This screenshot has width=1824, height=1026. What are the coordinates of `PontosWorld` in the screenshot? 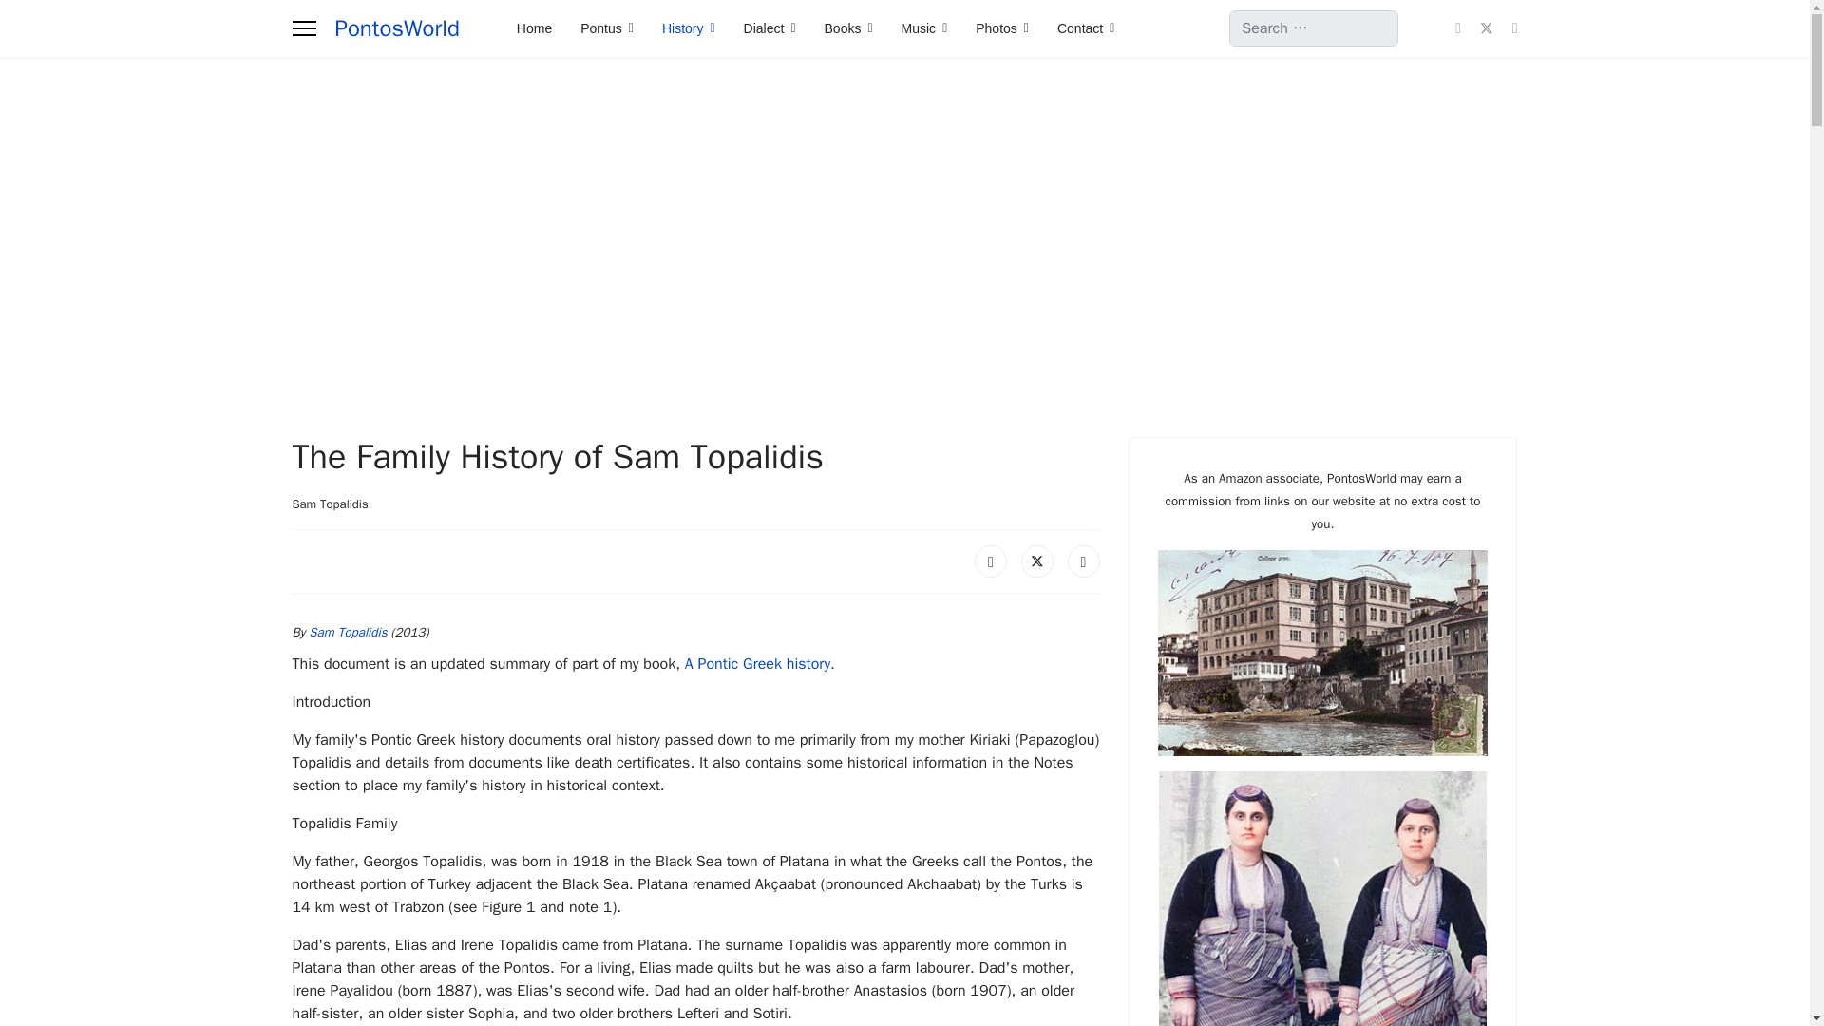 It's located at (396, 28).